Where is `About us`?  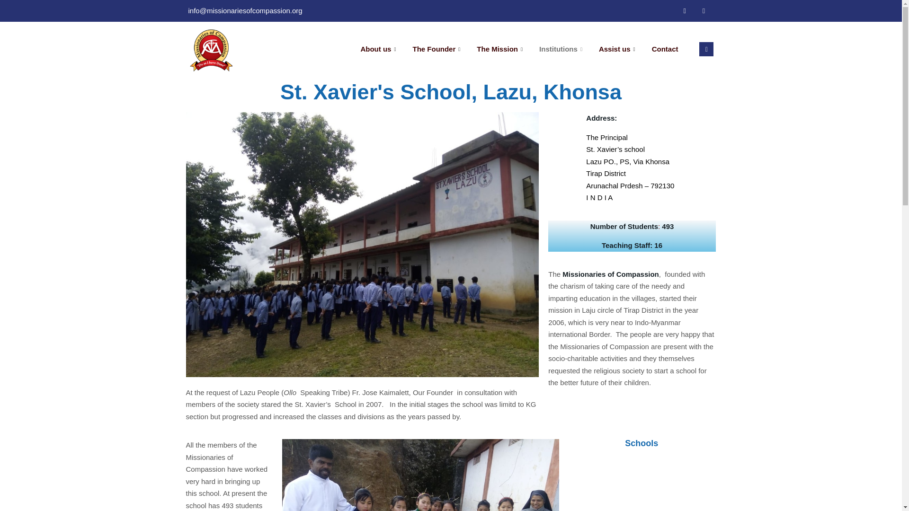 About us is located at coordinates (379, 49).